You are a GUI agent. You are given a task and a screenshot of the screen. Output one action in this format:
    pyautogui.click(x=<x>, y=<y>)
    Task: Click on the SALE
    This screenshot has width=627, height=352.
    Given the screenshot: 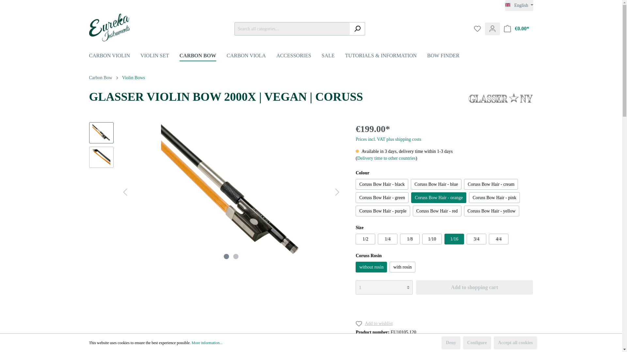 What is the action you would take?
    pyautogui.click(x=333, y=56)
    